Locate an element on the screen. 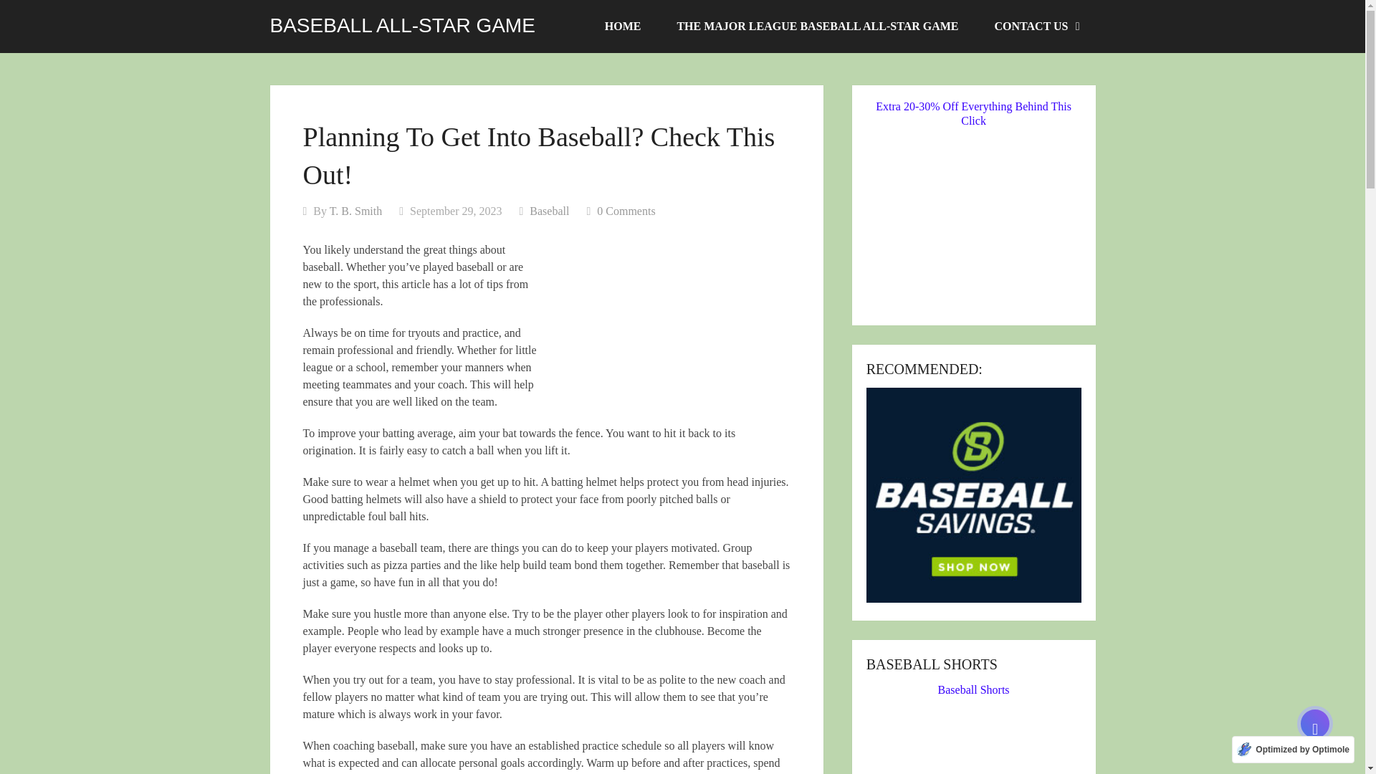 This screenshot has width=1376, height=774. 0 Comments is located at coordinates (626, 211).